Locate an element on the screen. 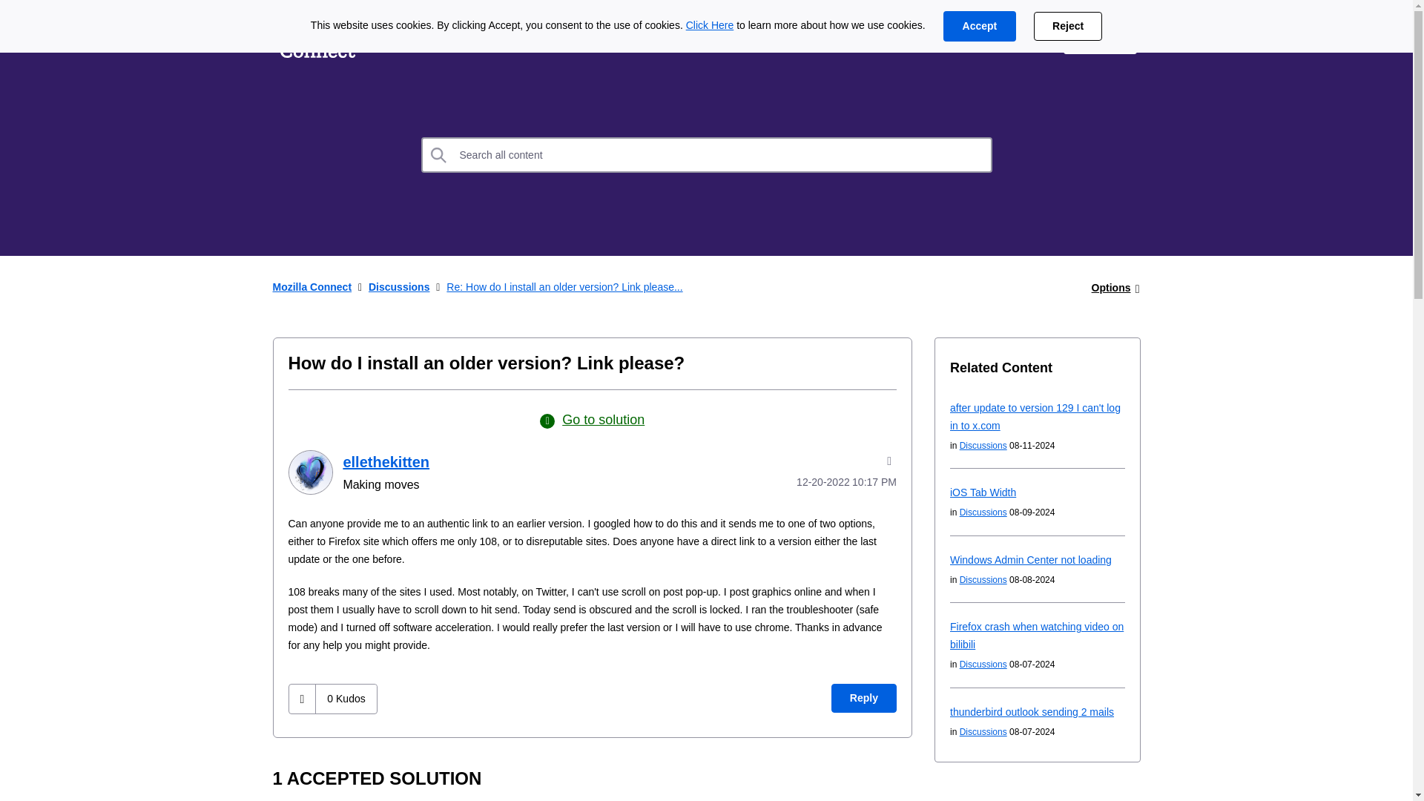 Image resolution: width=1424 pixels, height=801 pixels. Discussions is located at coordinates (399, 286).